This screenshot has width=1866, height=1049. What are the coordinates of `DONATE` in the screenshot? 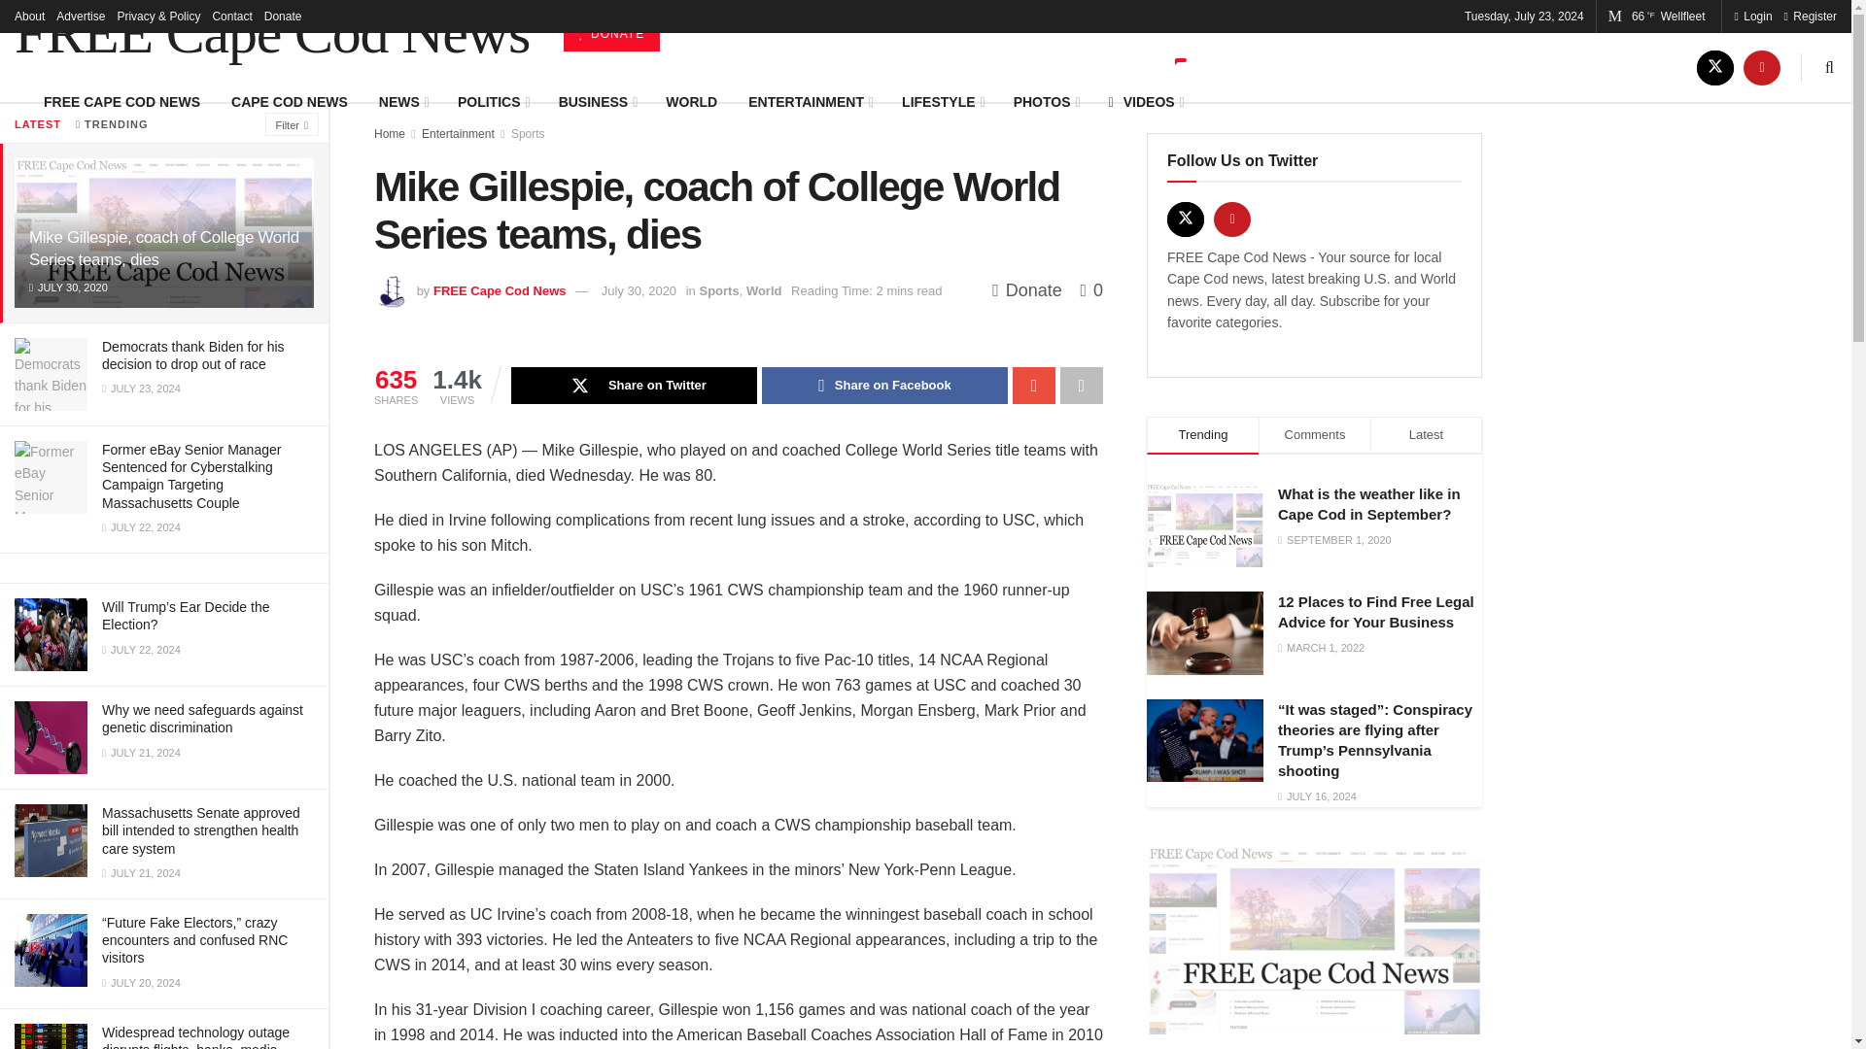 It's located at (611, 33).